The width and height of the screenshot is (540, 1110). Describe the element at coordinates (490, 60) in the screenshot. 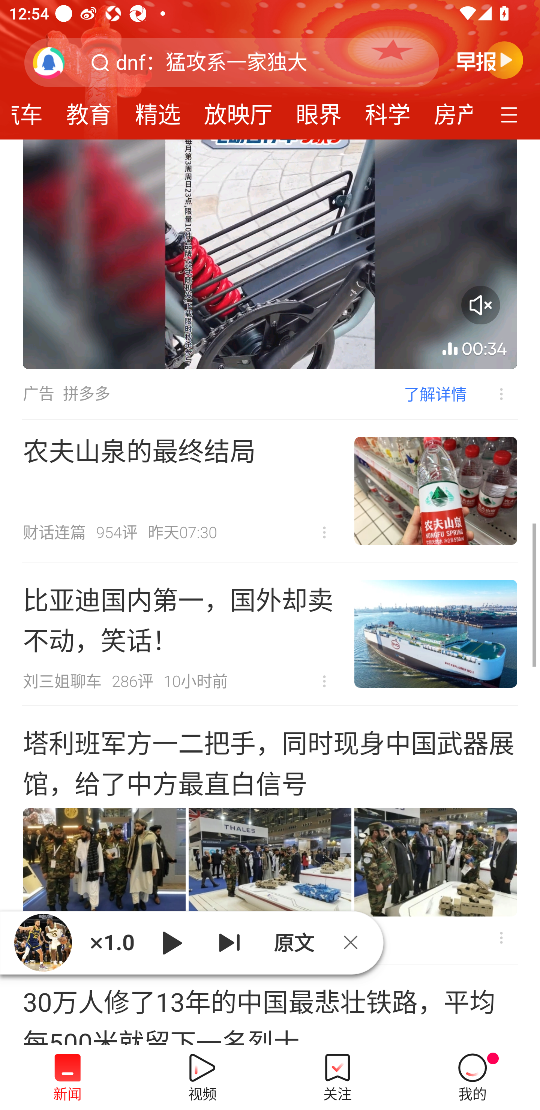

I see `早晚报` at that location.